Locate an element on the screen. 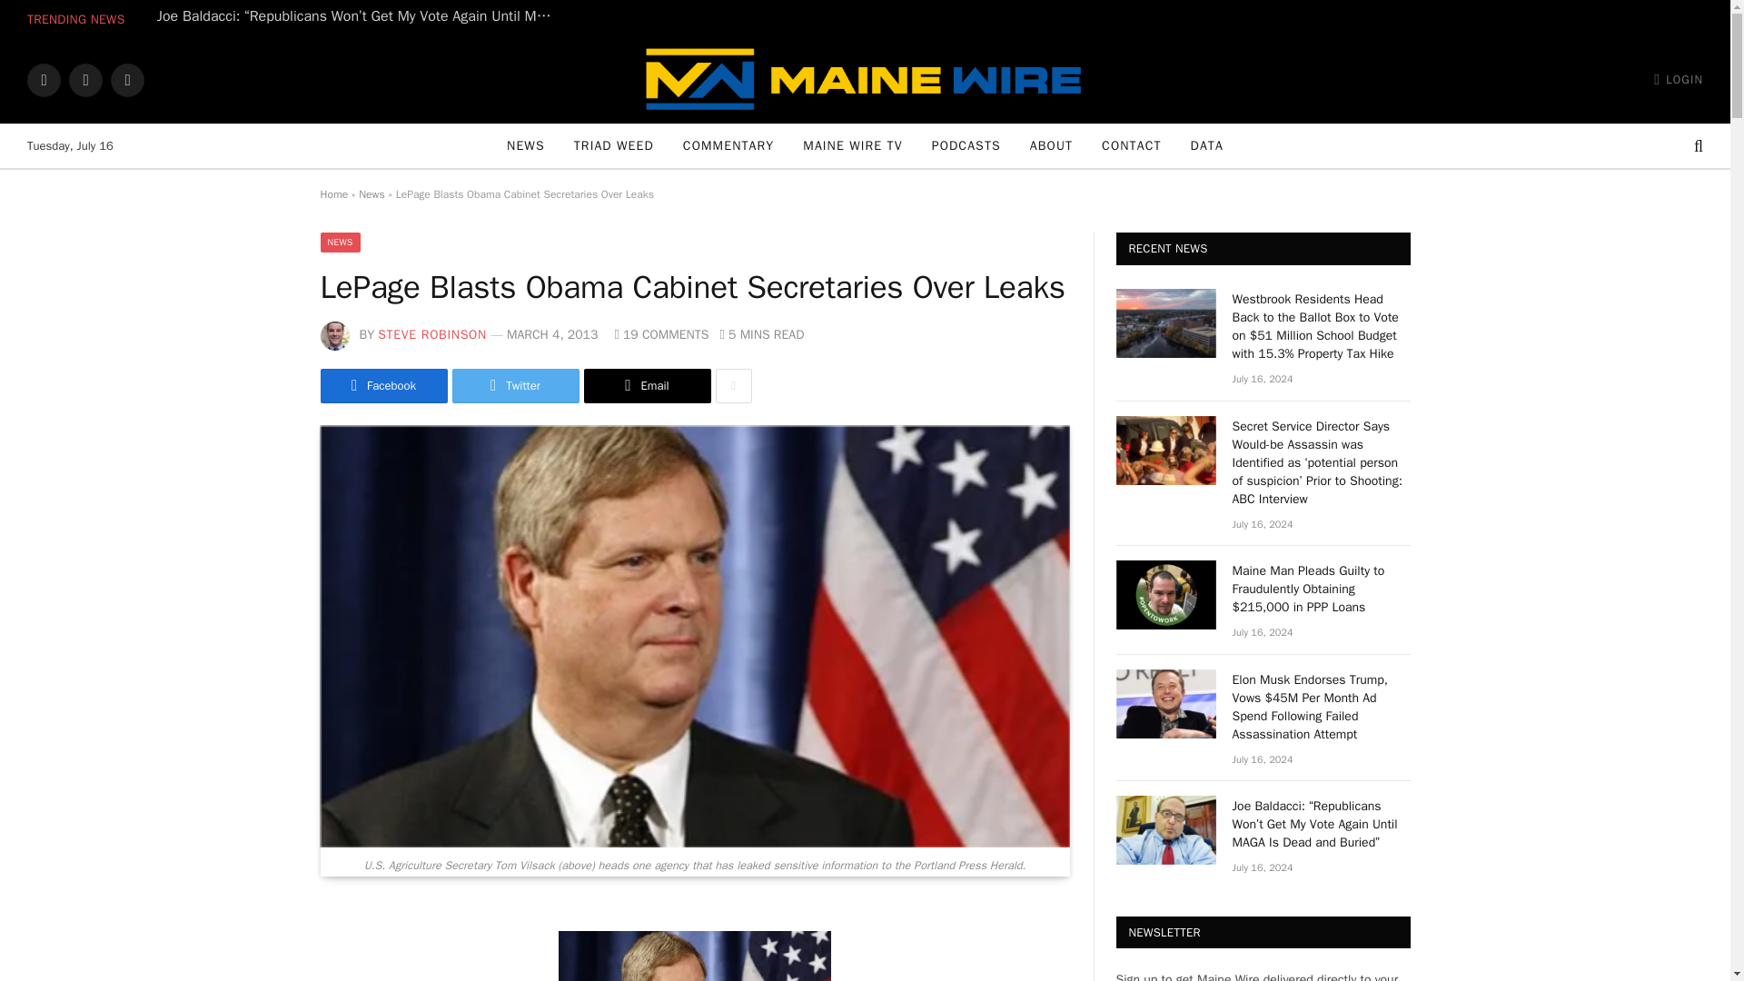 This screenshot has width=1744, height=981. CONTACT is located at coordinates (1131, 145).